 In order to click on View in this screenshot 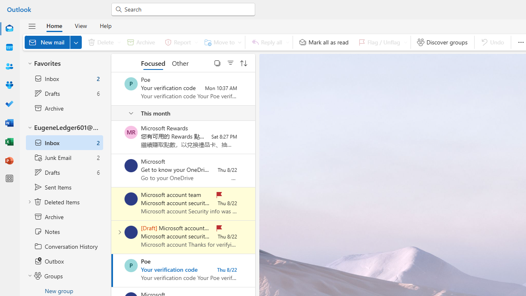, I will do `click(81, 25)`.